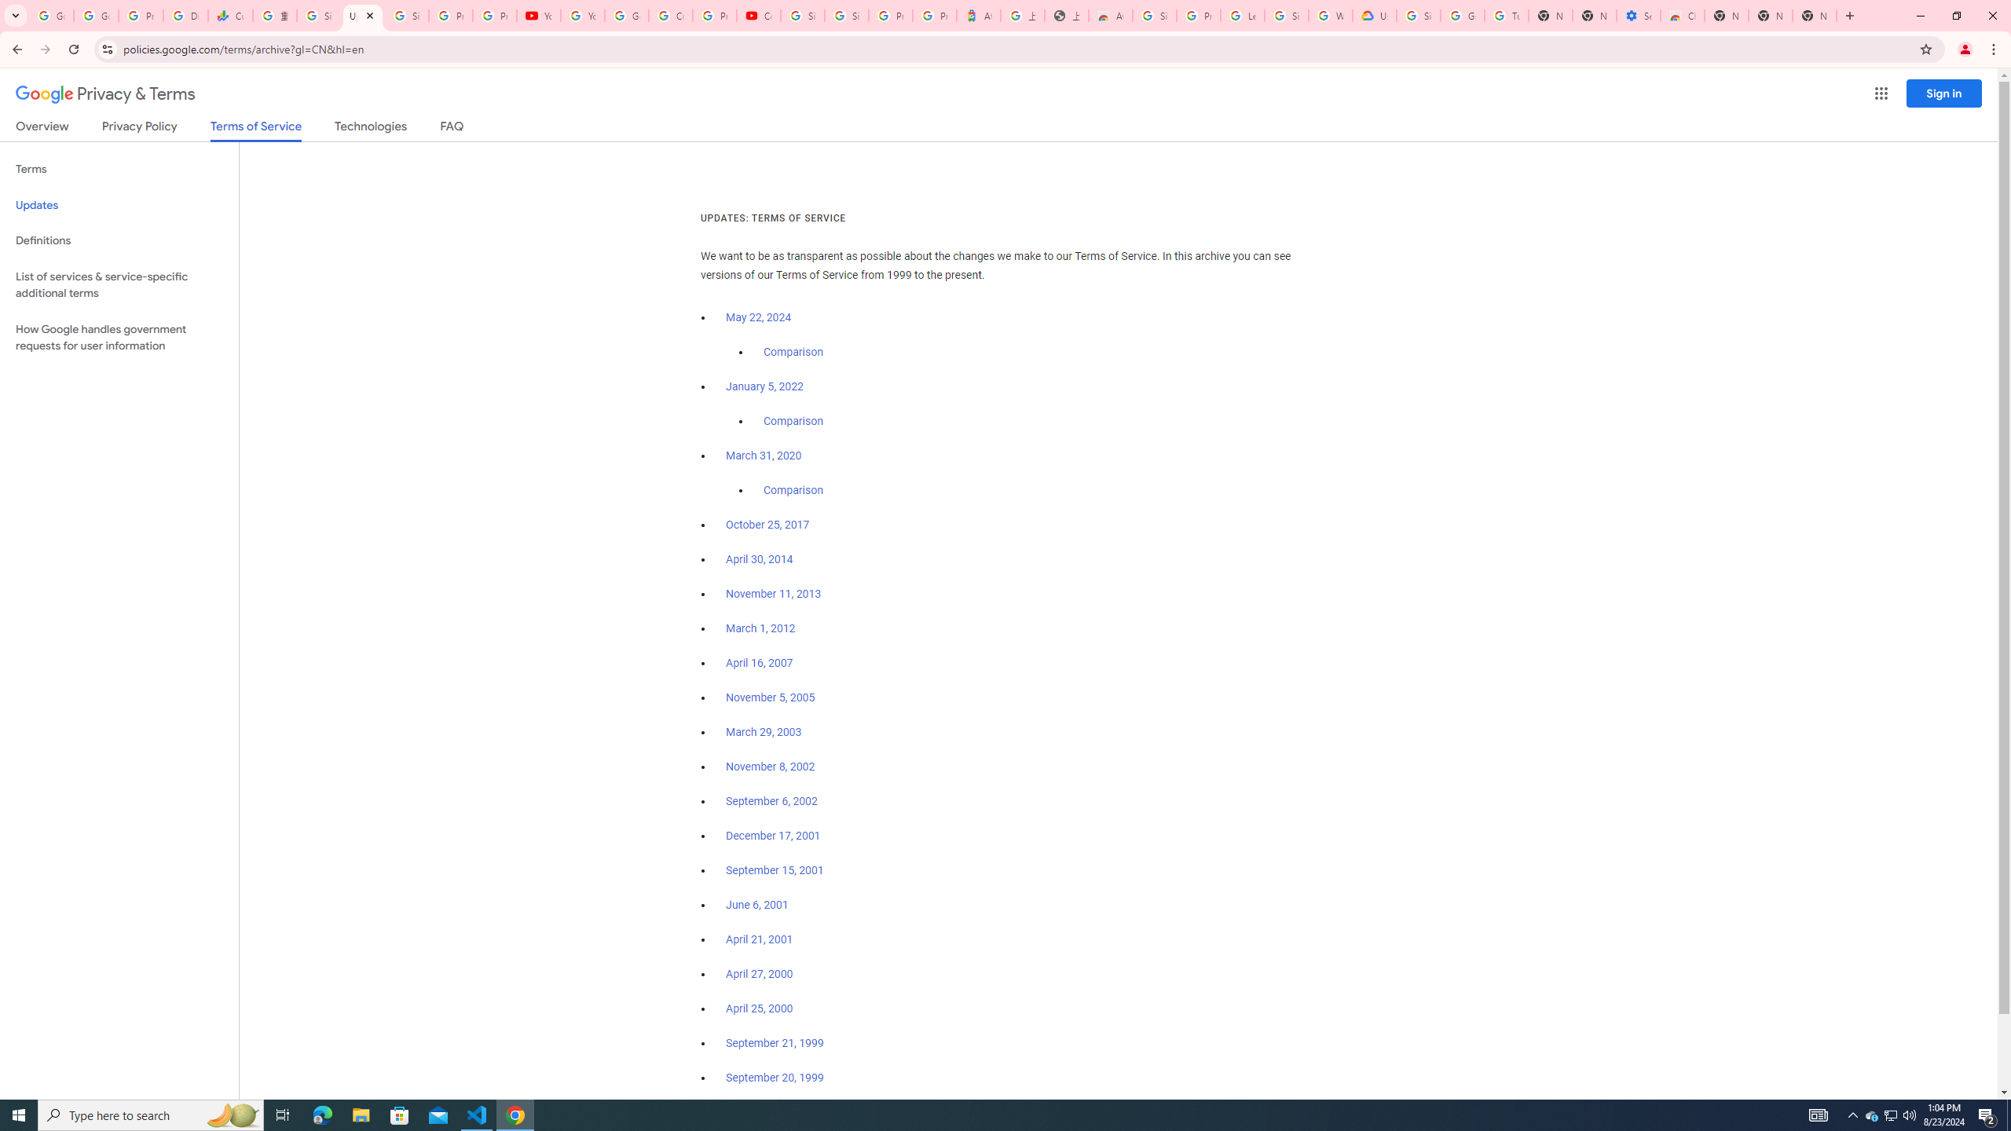  Describe the element at coordinates (847, 16) in the screenshot. I see `Sign in - Google Accounts` at that location.